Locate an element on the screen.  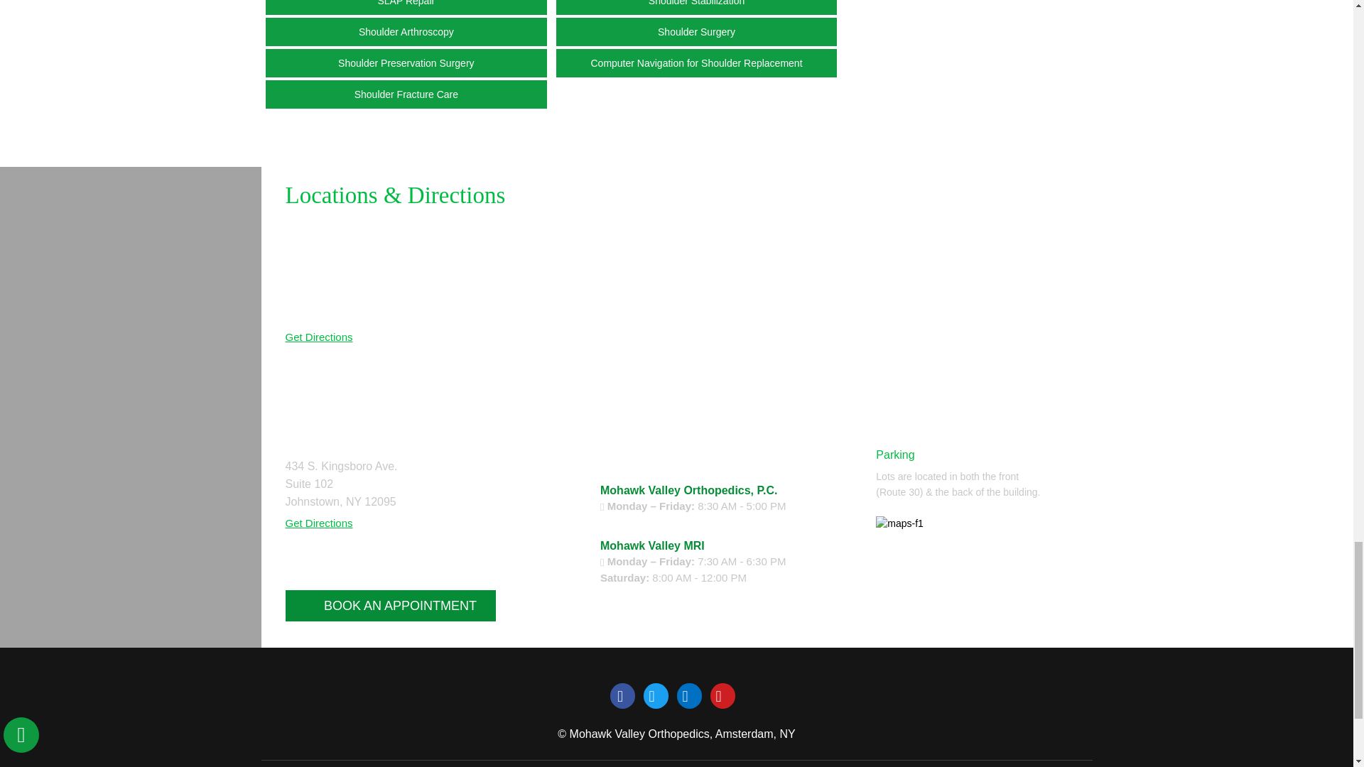
Next Slide is located at coordinates (959, 629).